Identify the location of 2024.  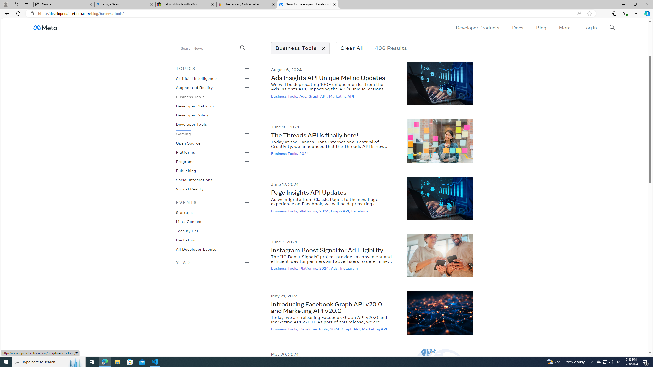
(305, 153).